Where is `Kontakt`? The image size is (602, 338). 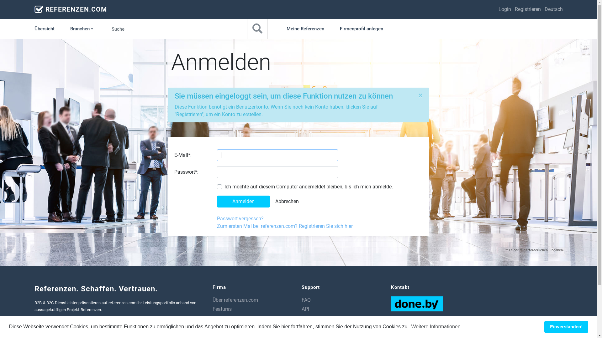
Kontakt is located at coordinates (310, 318).